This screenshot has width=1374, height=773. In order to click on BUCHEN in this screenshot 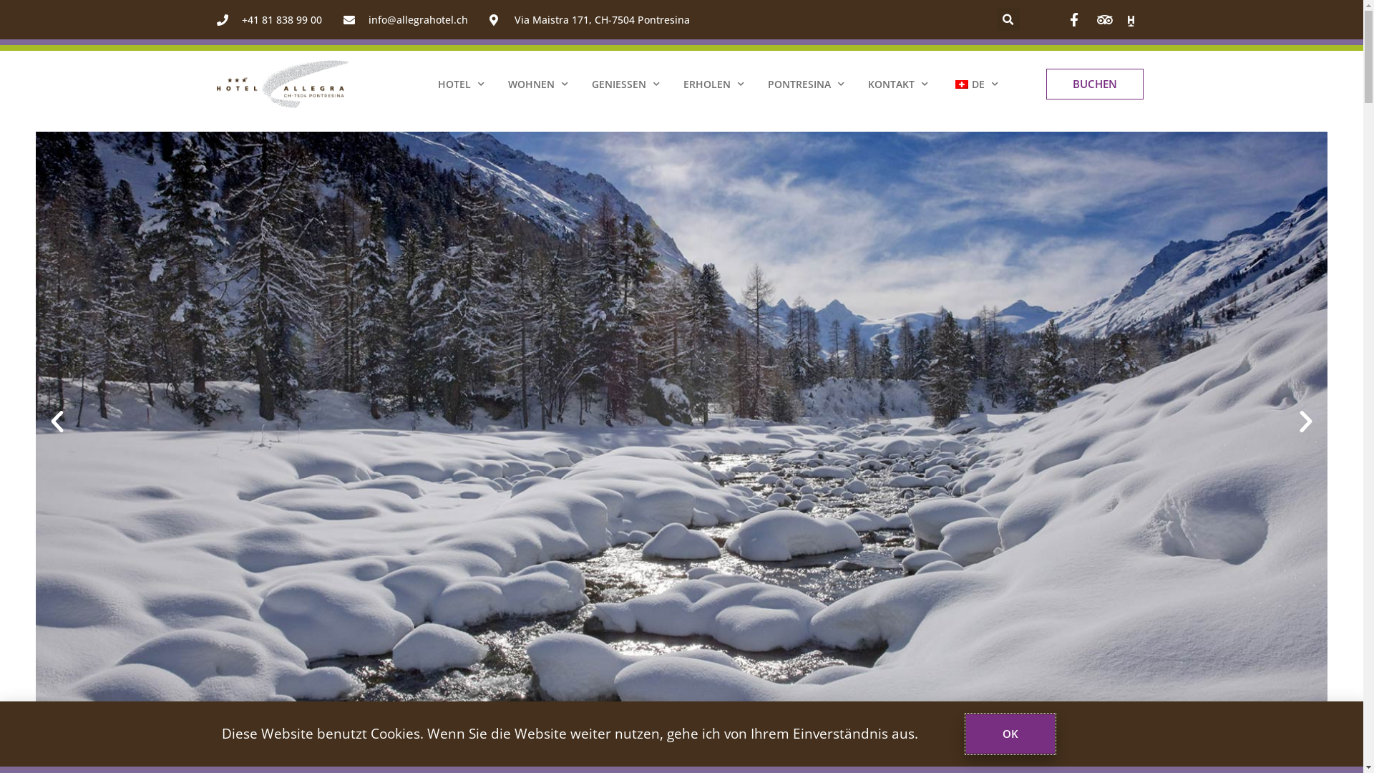, I will do `click(1095, 84)`.